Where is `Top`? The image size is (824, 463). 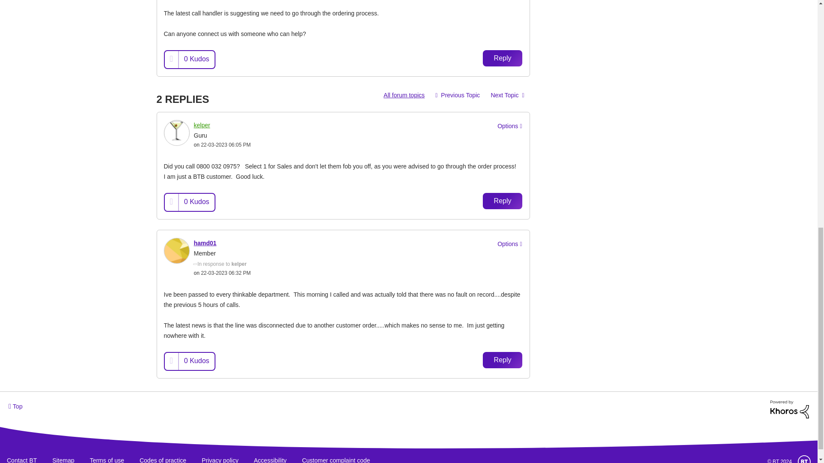
Top is located at coordinates (15, 406).